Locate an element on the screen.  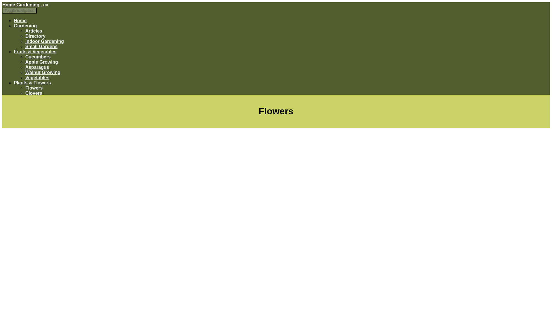
Small Gardens is located at coordinates (41, 46).